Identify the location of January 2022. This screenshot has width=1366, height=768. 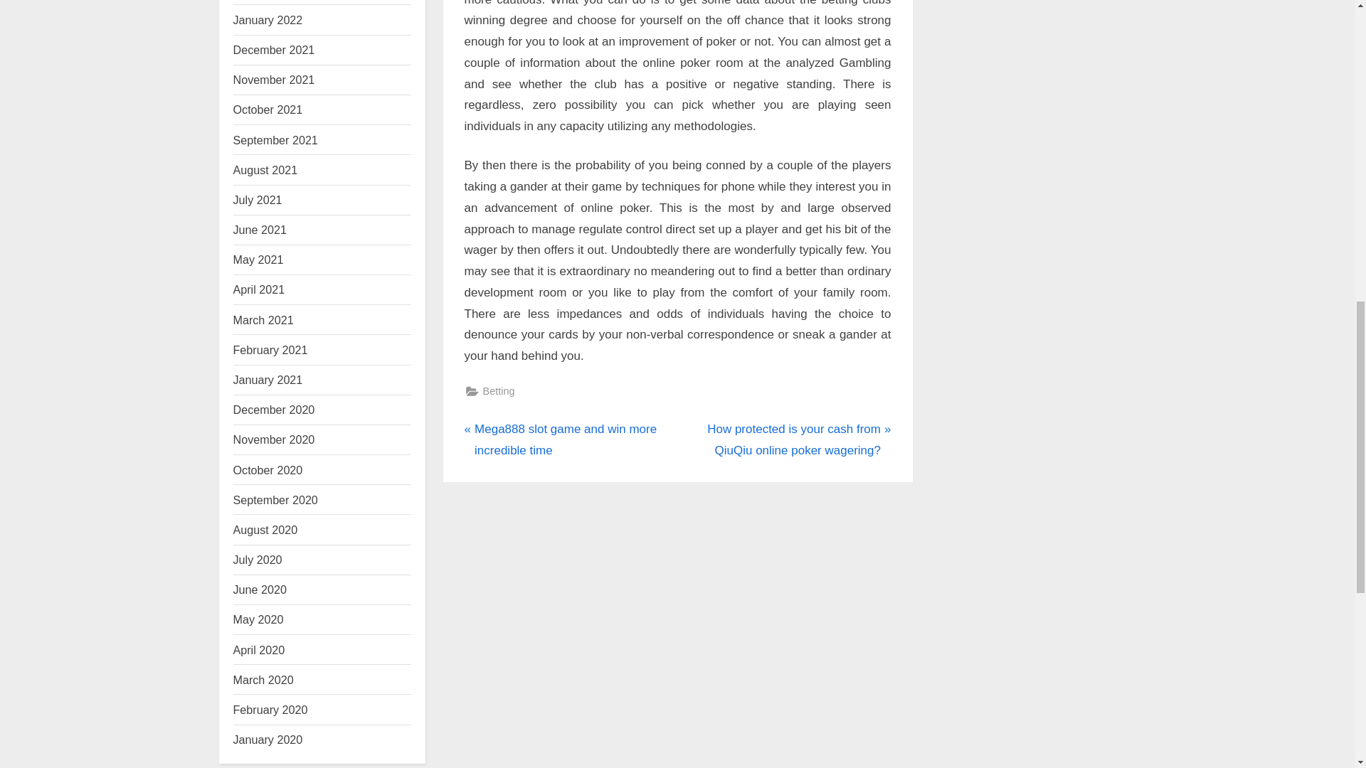
(268, 20).